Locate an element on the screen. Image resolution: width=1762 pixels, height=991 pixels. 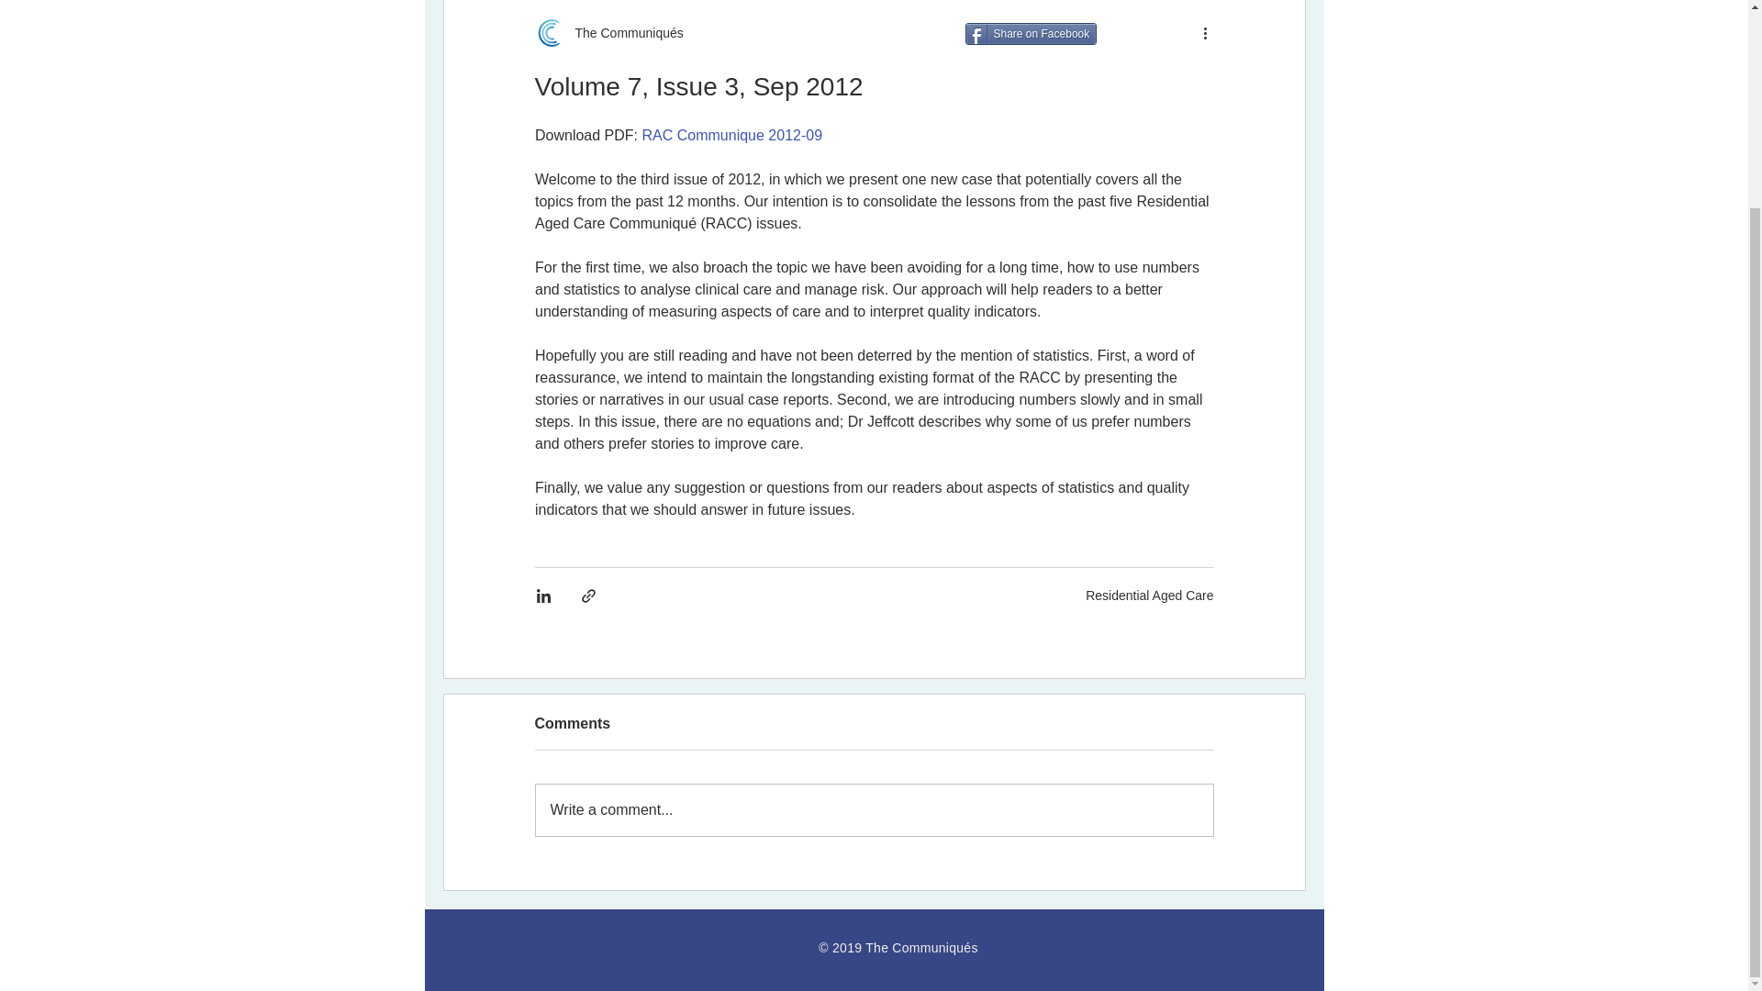
Twitter Tweet is located at coordinates (1147, 34).